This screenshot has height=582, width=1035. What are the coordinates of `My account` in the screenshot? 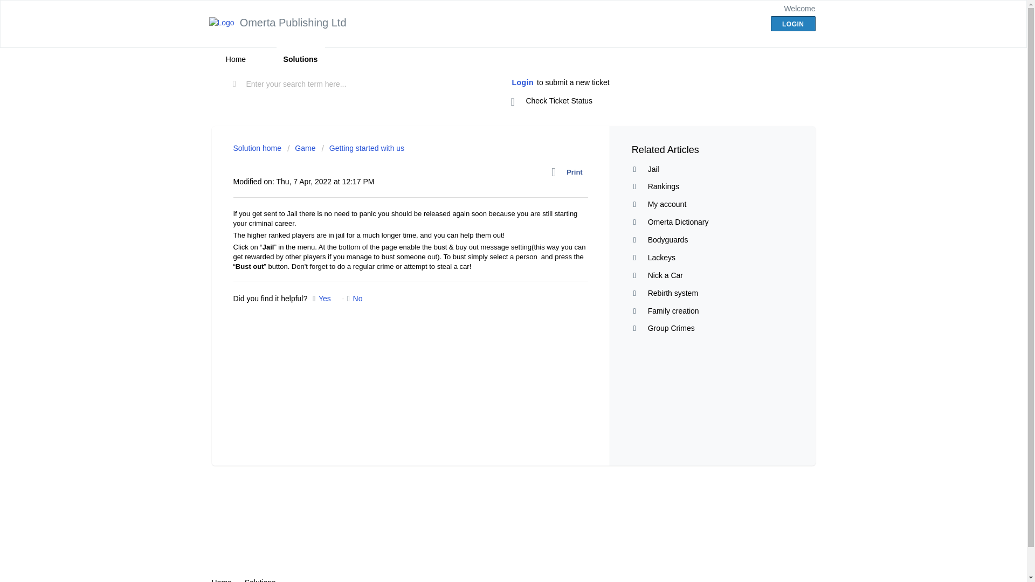 It's located at (667, 204).